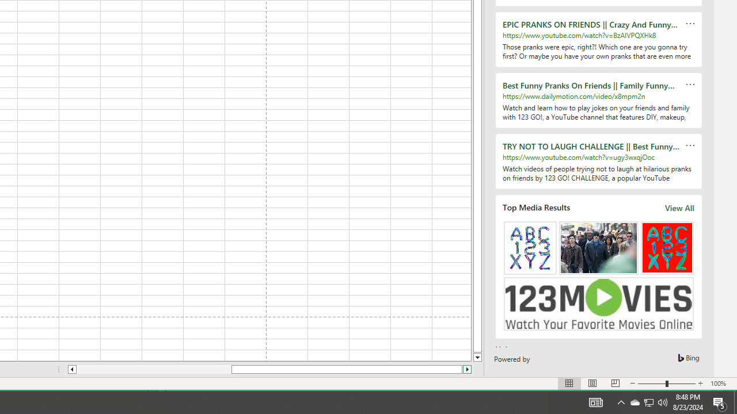 This screenshot has width=737, height=414. Describe the element at coordinates (652, 384) in the screenshot. I see `Zoom Out` at that location.